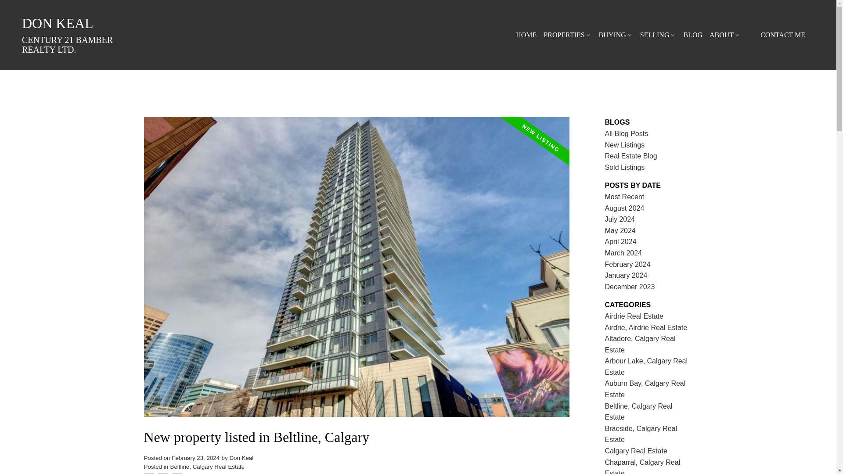 This screenshot has height=474, width=843. Describe the element at coordinates (625, 167) in the screenshot. I see `Sold Listings` at that location.